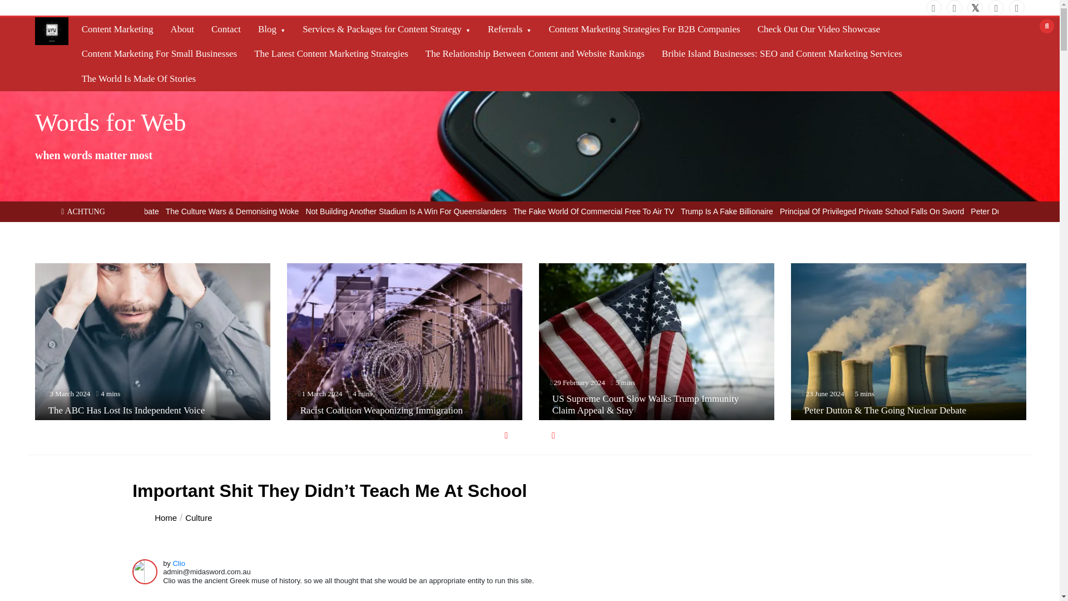 The height and width of the screenshot is (601, 1068). What do you see at coordinates (159, 53) in the screenshot?
I see `Content Marketing For Small Businesses` at bounding box center [159, 53].